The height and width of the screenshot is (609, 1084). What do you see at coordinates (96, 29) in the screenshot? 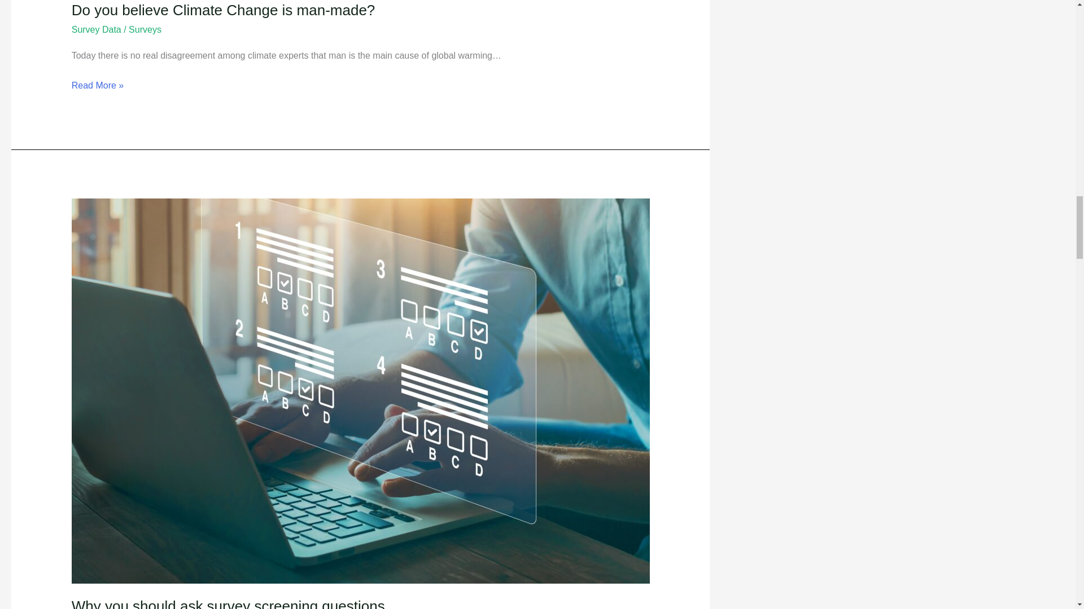
I see `Survey Data` at bounding box center [96, 29].